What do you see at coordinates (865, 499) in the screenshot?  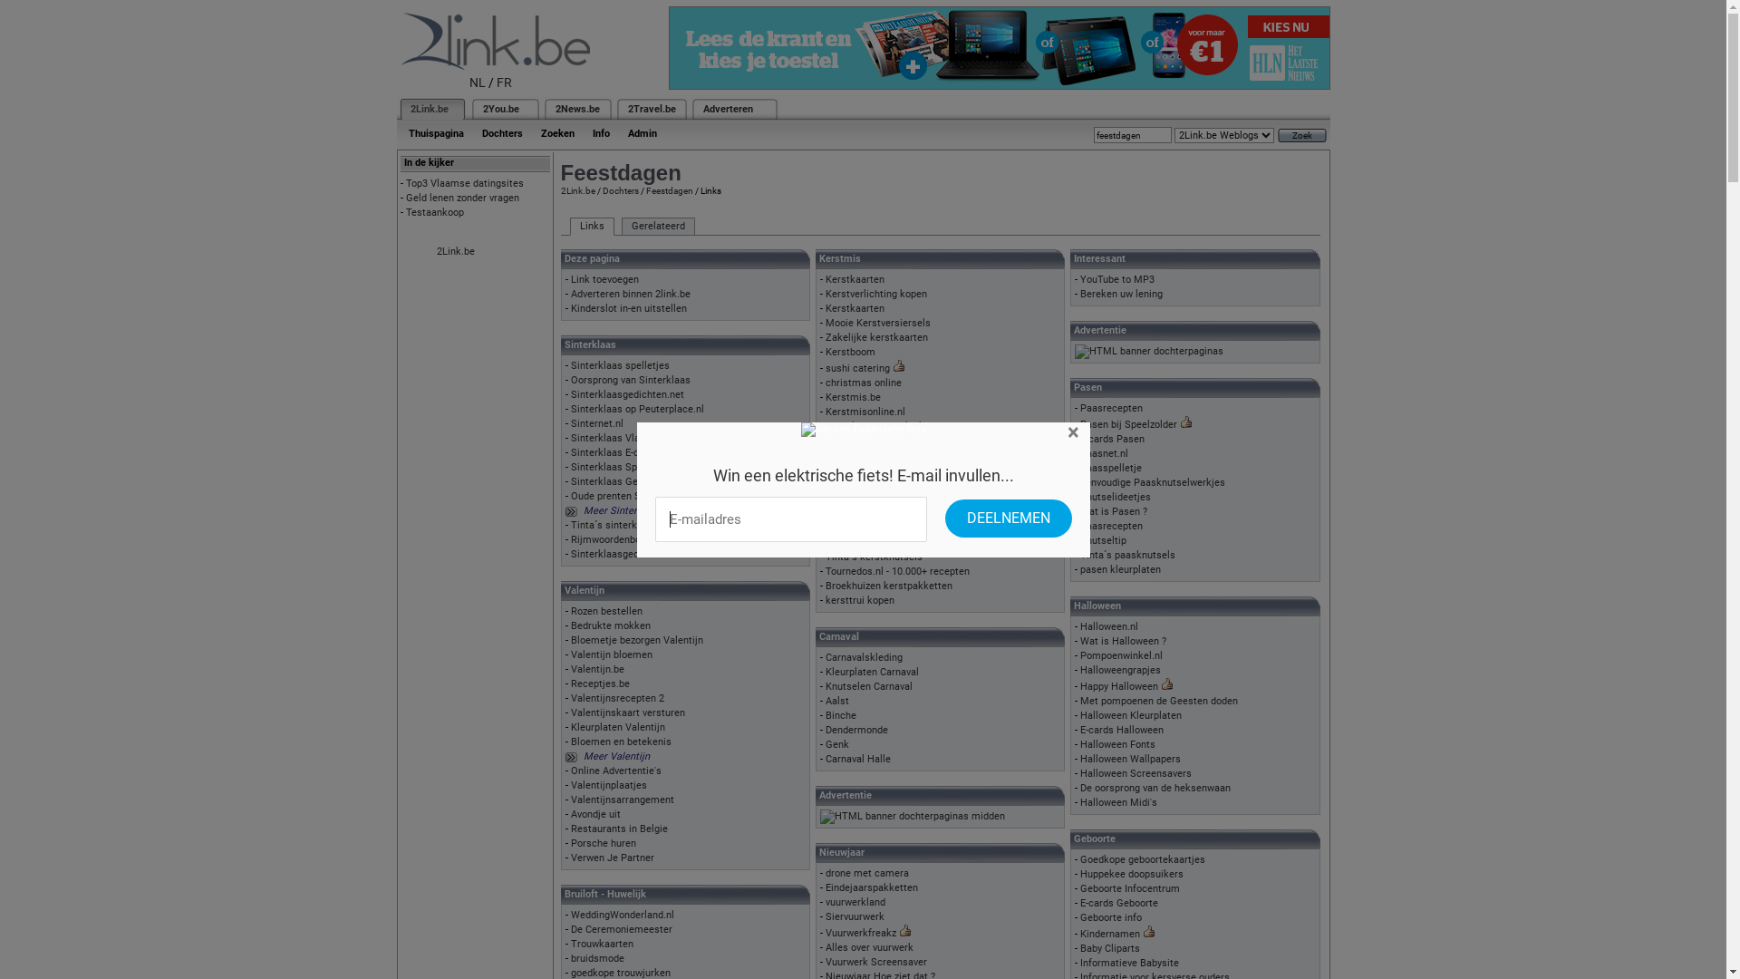 I see `Kerst Kleurplaten` at bounding box center [865, 499].